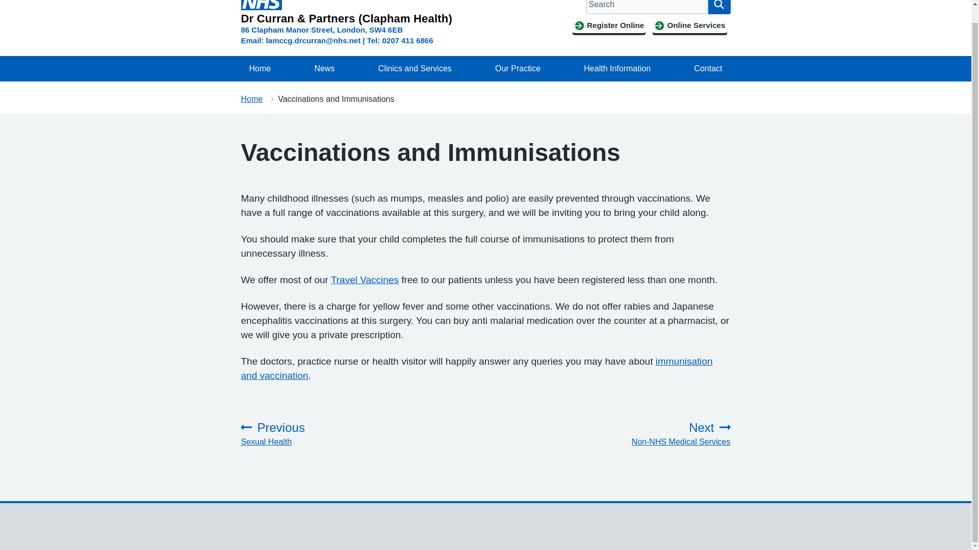  Describe the element at coordinates (364, 280) in the screenshot. I see `Search` at that location.